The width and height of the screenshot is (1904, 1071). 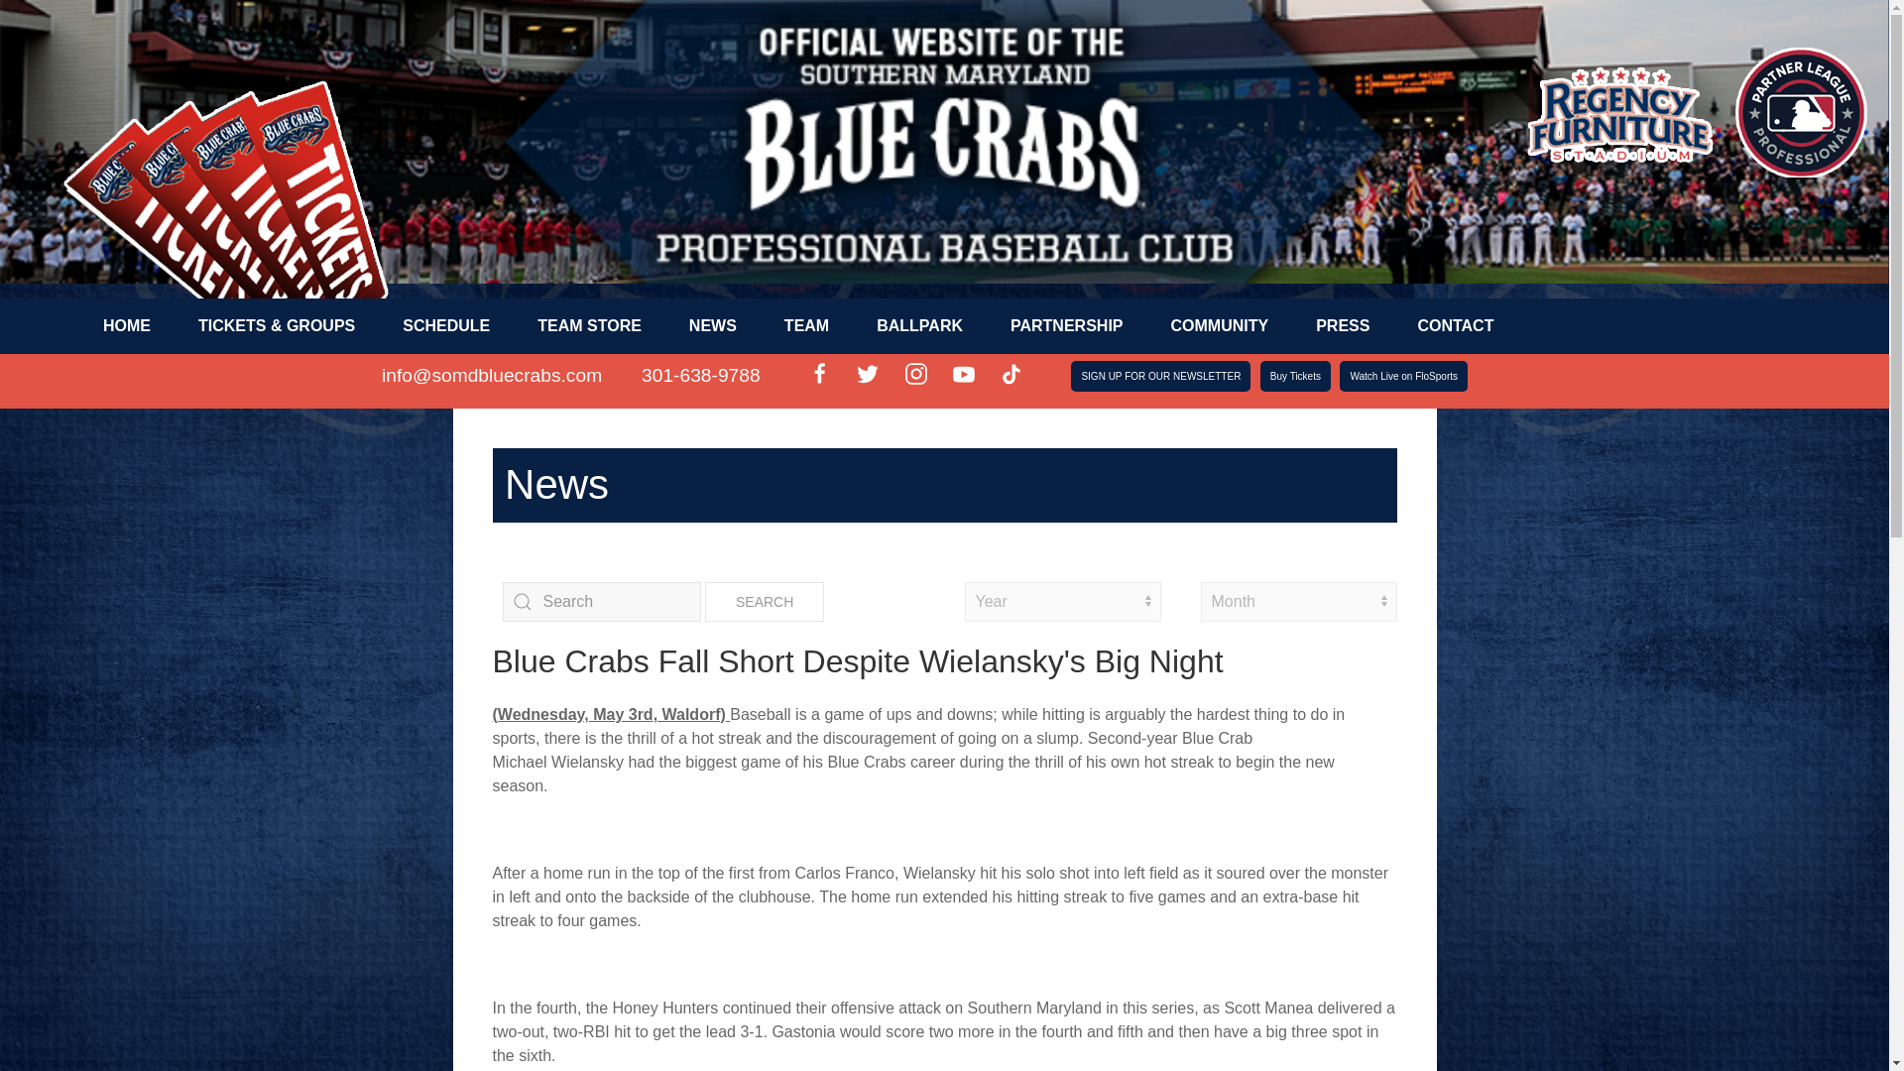 What do you see at coordinates (712, 325) in the screenshot?
I see `NEWS` at bounding box center [712, 325].